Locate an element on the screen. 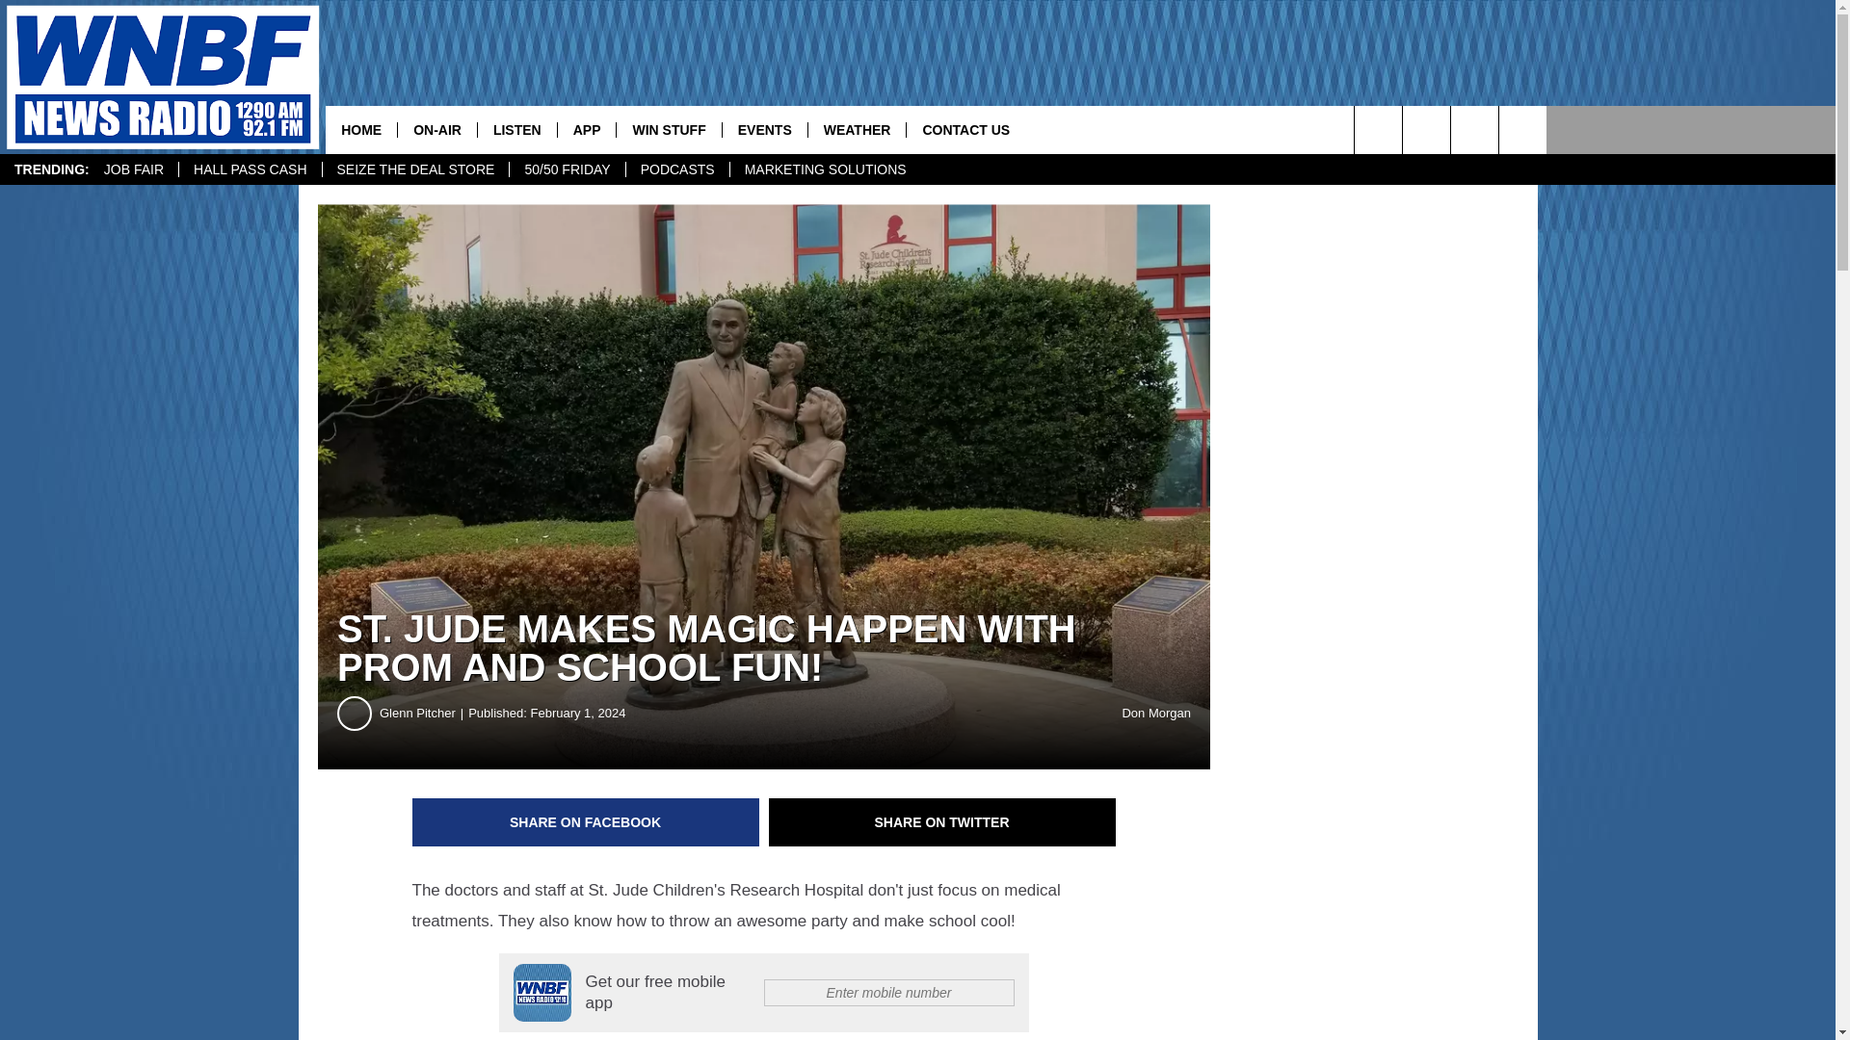 This screenshot has width=1850, height=1040. WIN STUFF is located at coordinates (669, 129).